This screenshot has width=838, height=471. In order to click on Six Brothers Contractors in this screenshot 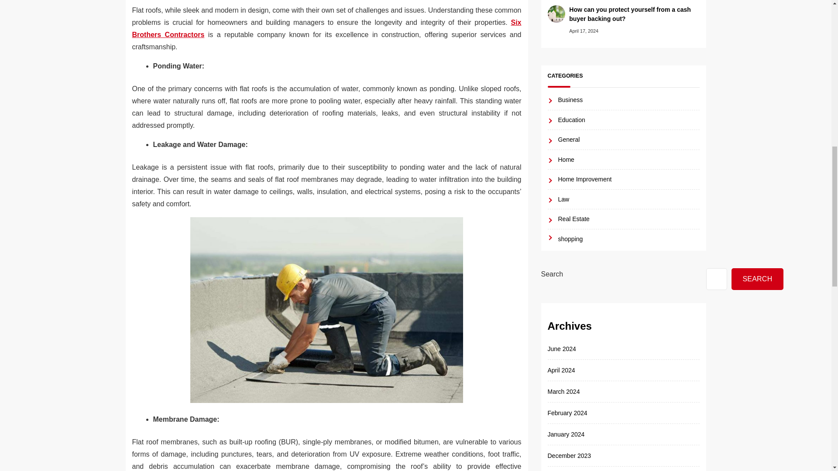, I will do `click(326, 28)`.